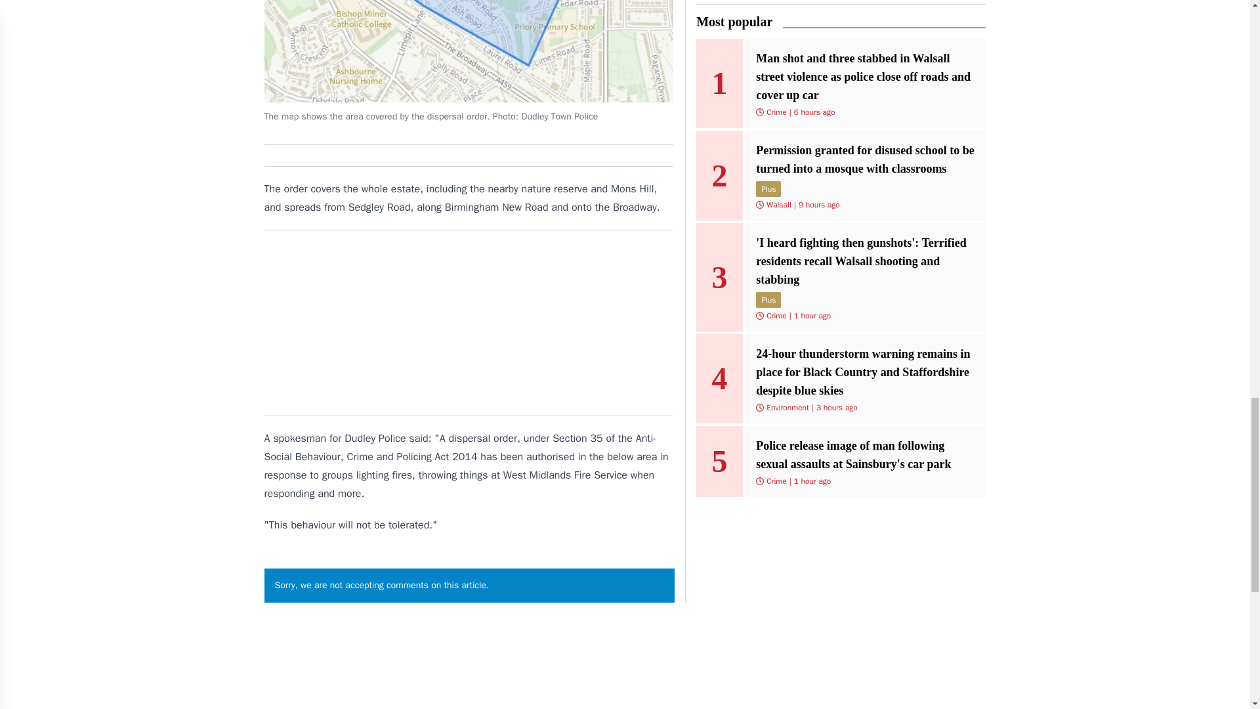 The height and width of the screenshot is (709, 1260). What do you see at coordinates (776, 481) in the screenshot?
I see `Crime` at bounding box center [776, 481].